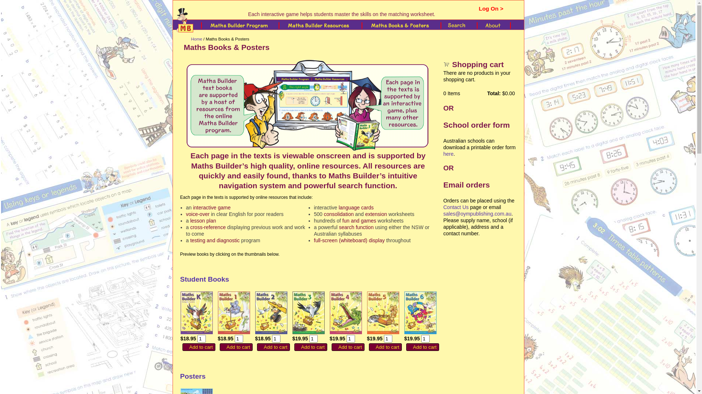 Image resolution: width=702 pixels, height=394 pixels. What do you see at coordinates (385, 347) in the screenshot?
I see `Add to cart` at bounding box center [385, 347].